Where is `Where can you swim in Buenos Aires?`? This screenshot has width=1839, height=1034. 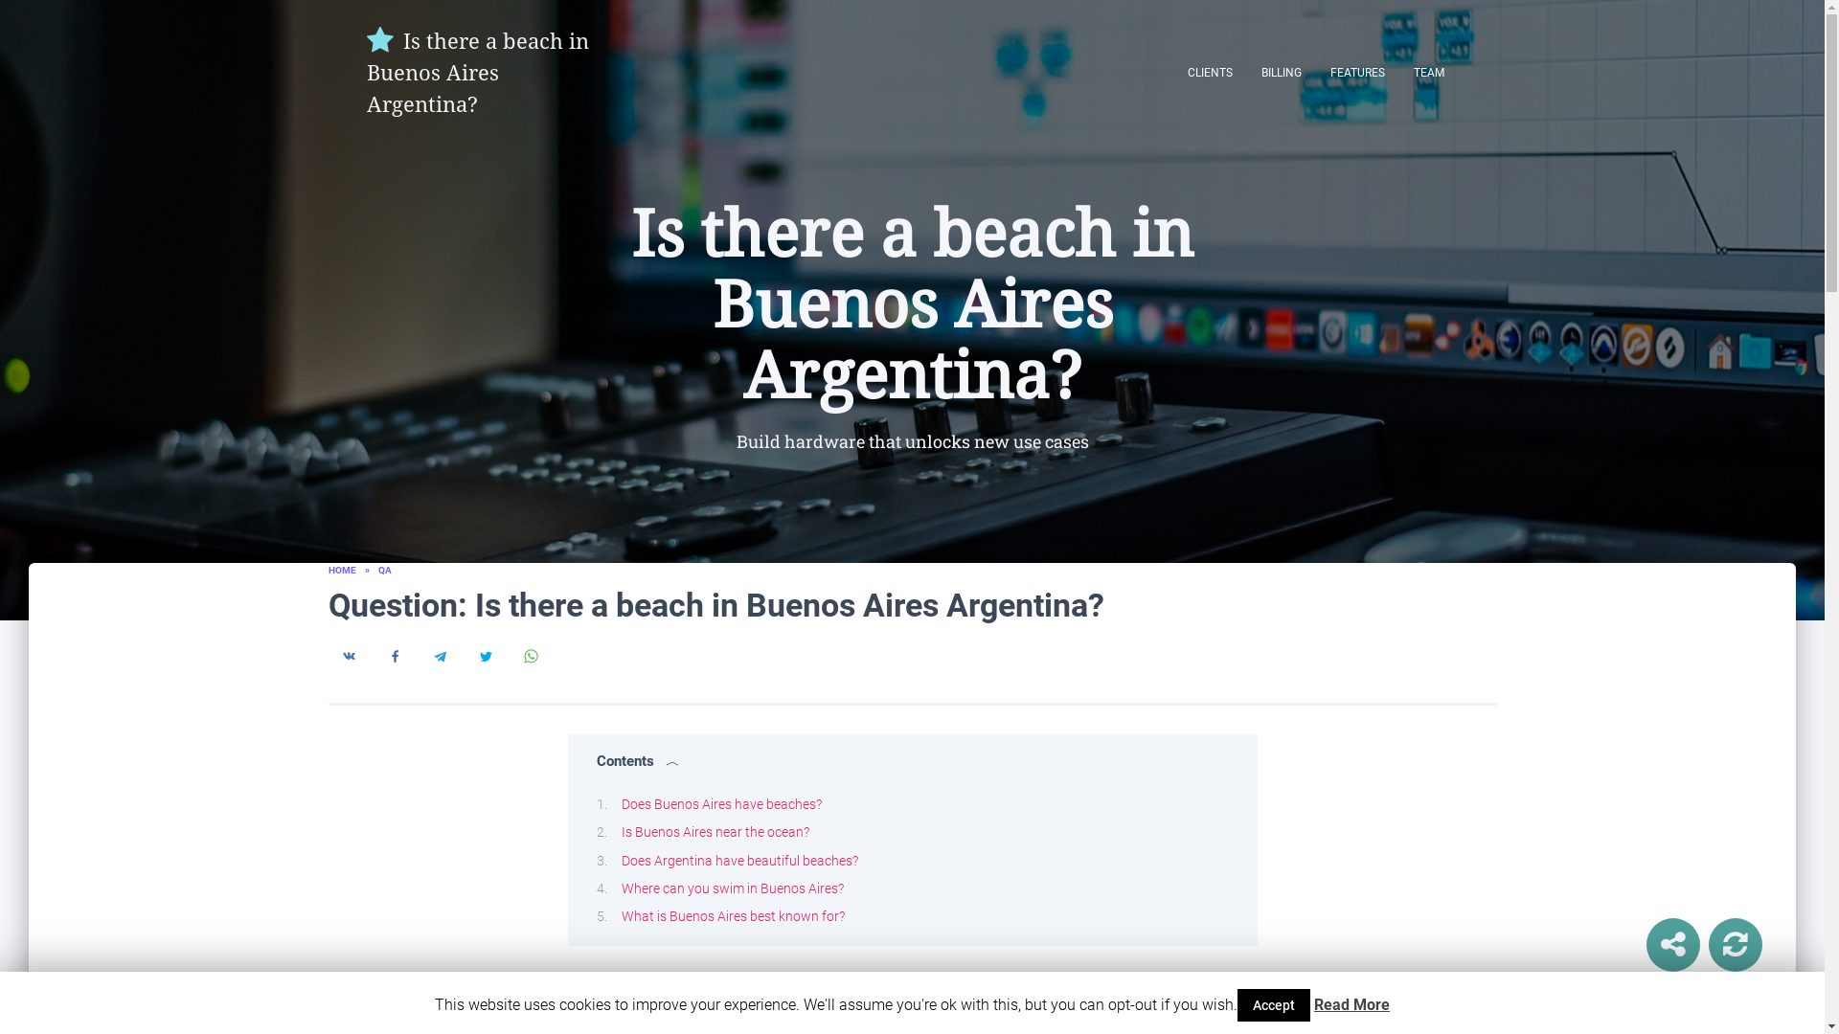 Where can you swim in Buenos Aires? is located at coordinates (732, 888).